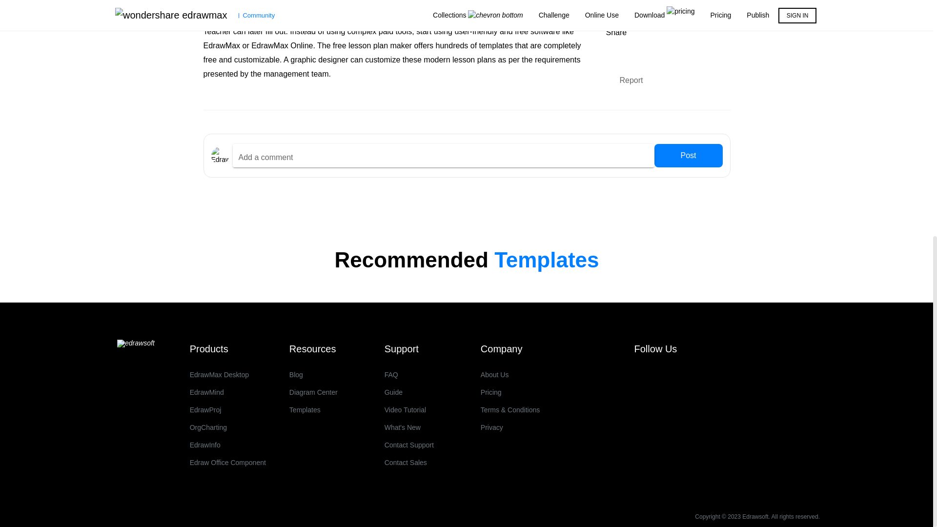  I want to click on Contact Sales, so click(409, 462).